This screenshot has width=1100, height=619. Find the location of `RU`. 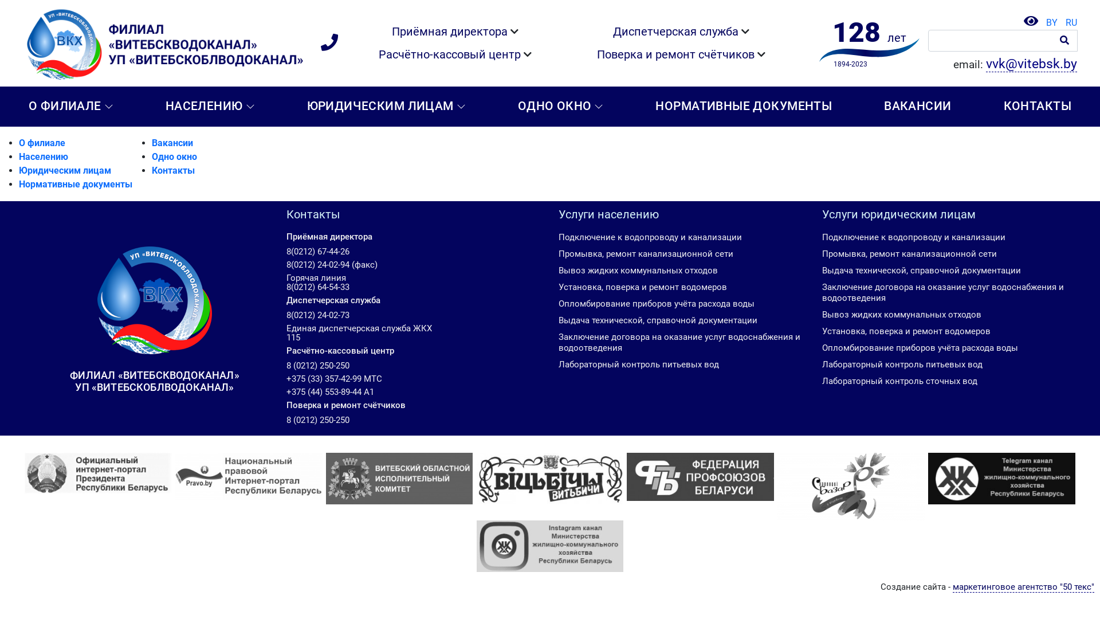

RU is located at coordinates (1068, 23).